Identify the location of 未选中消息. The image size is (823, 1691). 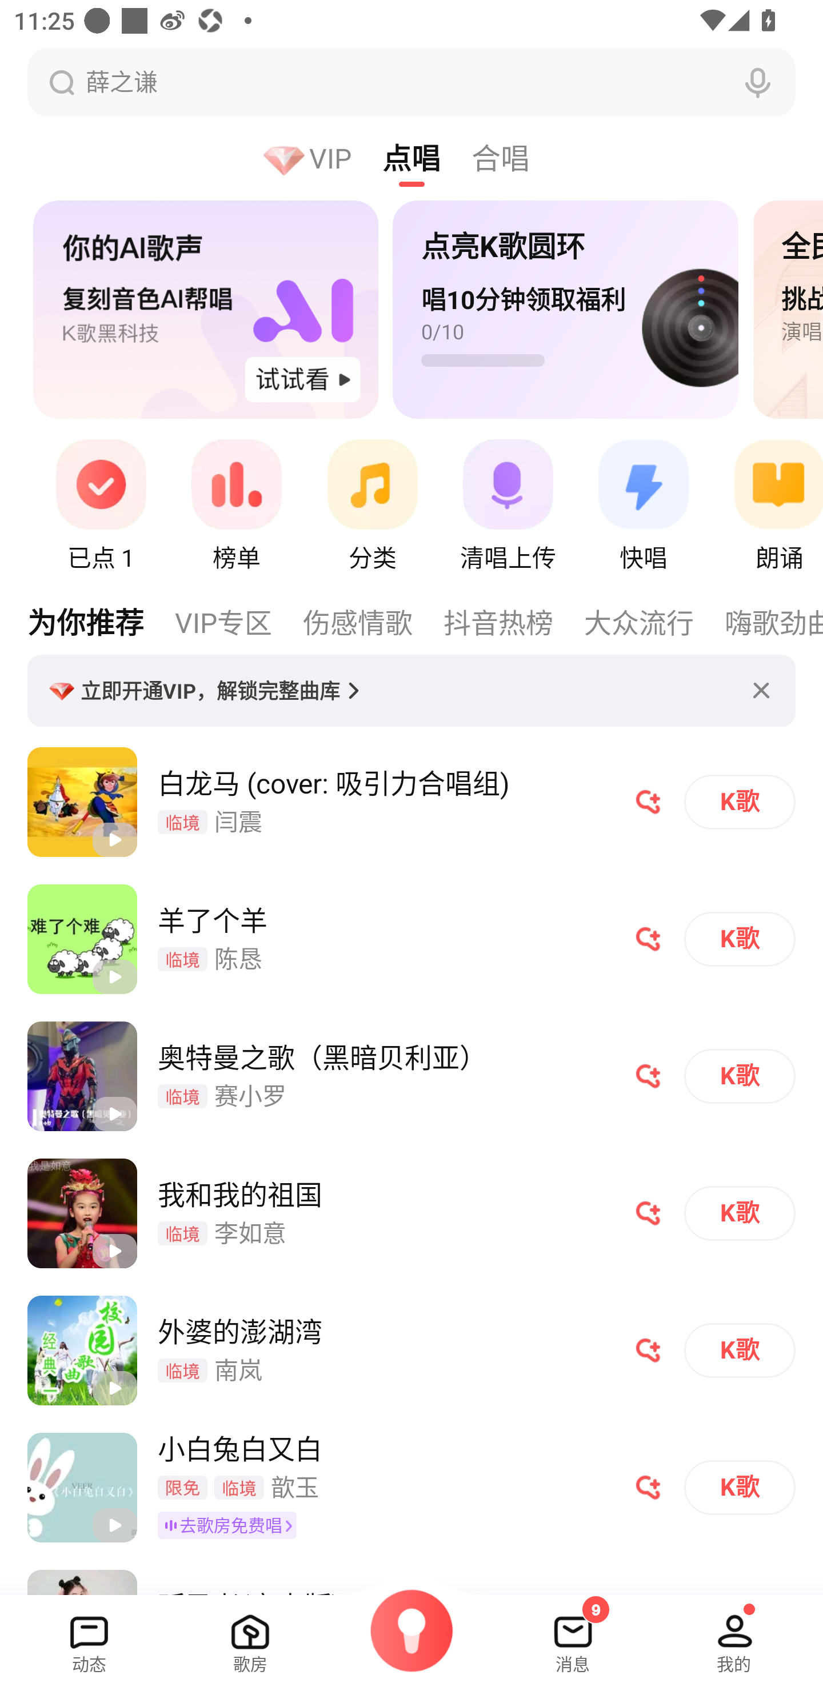
(573, 1636).